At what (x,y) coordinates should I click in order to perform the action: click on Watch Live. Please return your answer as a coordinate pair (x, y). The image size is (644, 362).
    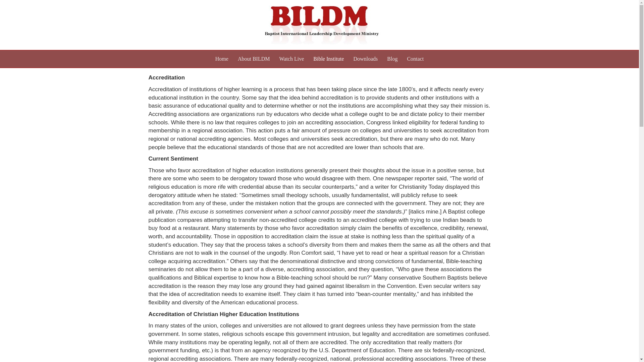
    Looking at the image, I should click on (291, 59).